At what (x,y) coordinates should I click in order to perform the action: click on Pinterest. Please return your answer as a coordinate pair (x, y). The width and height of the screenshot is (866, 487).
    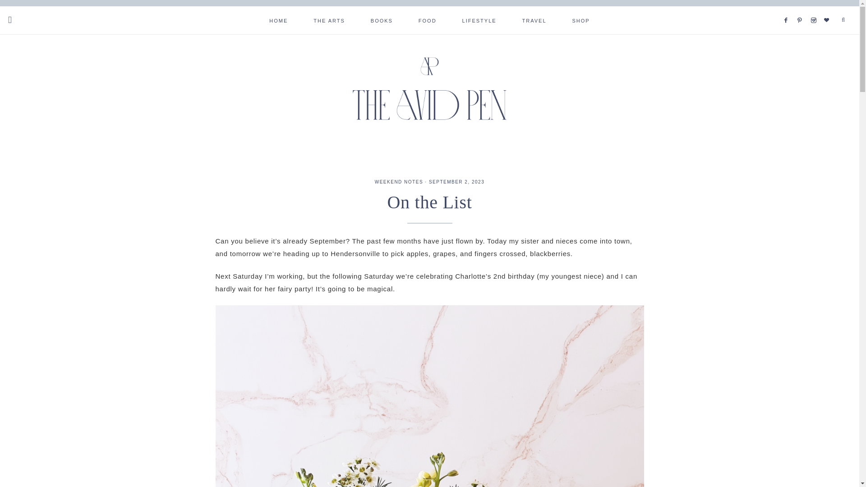
    Looking at the image, I should click on (801, 9).